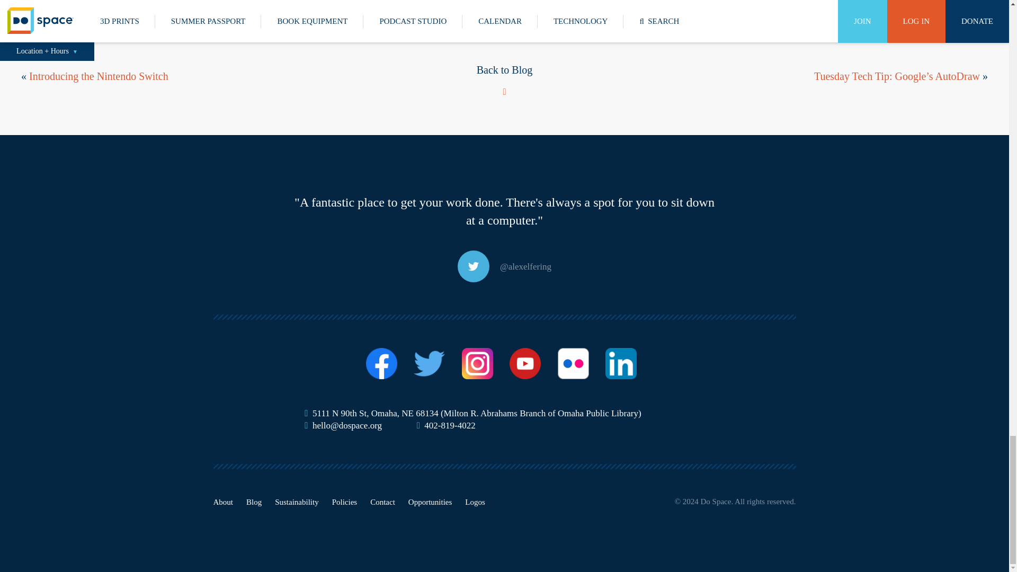 The image size is (1017, 572). Describe the element at coordinates (99, 75) in the screenshot. I see `Introducing the Nintendo Switch` at that location.